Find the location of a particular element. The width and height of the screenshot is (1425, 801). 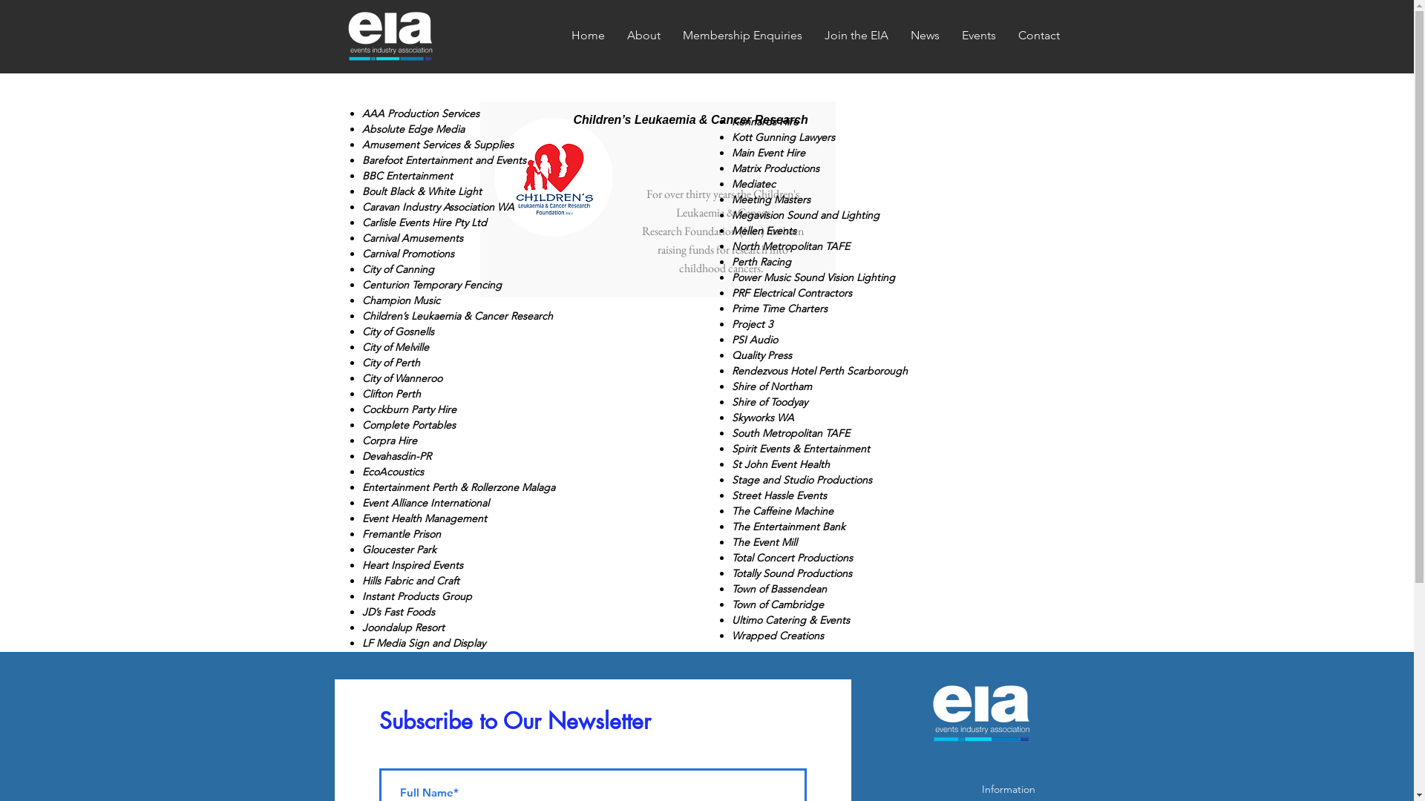

Wrapped Creations is located at coordinates (778, 636).